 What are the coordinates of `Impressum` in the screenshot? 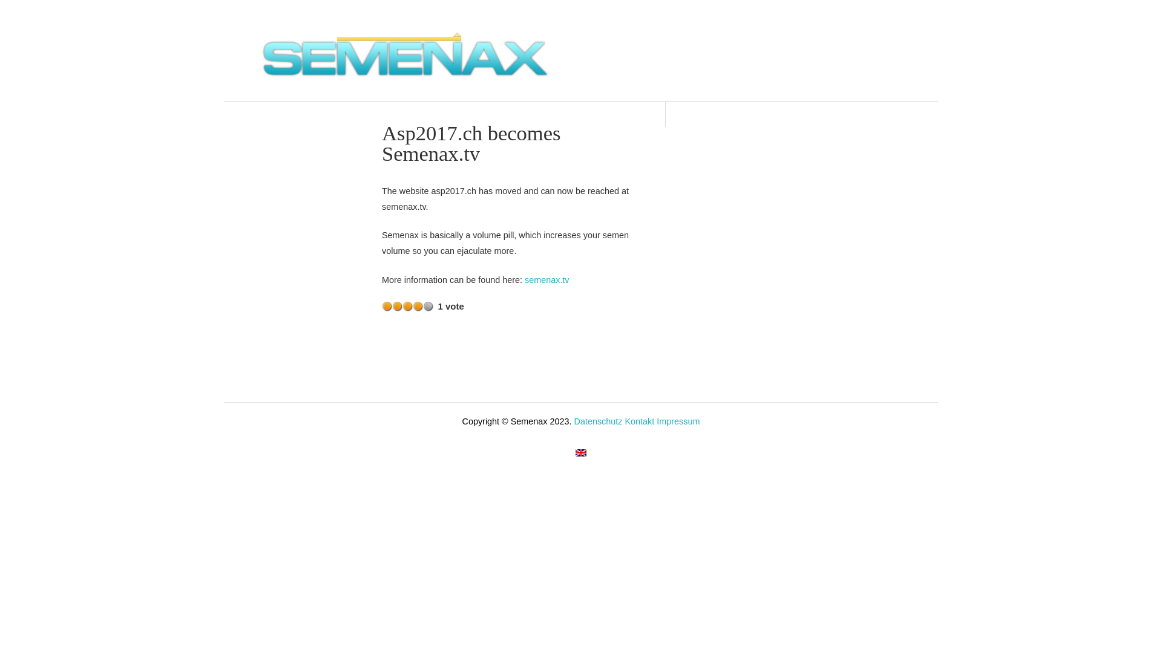 It's located at (678, 421).